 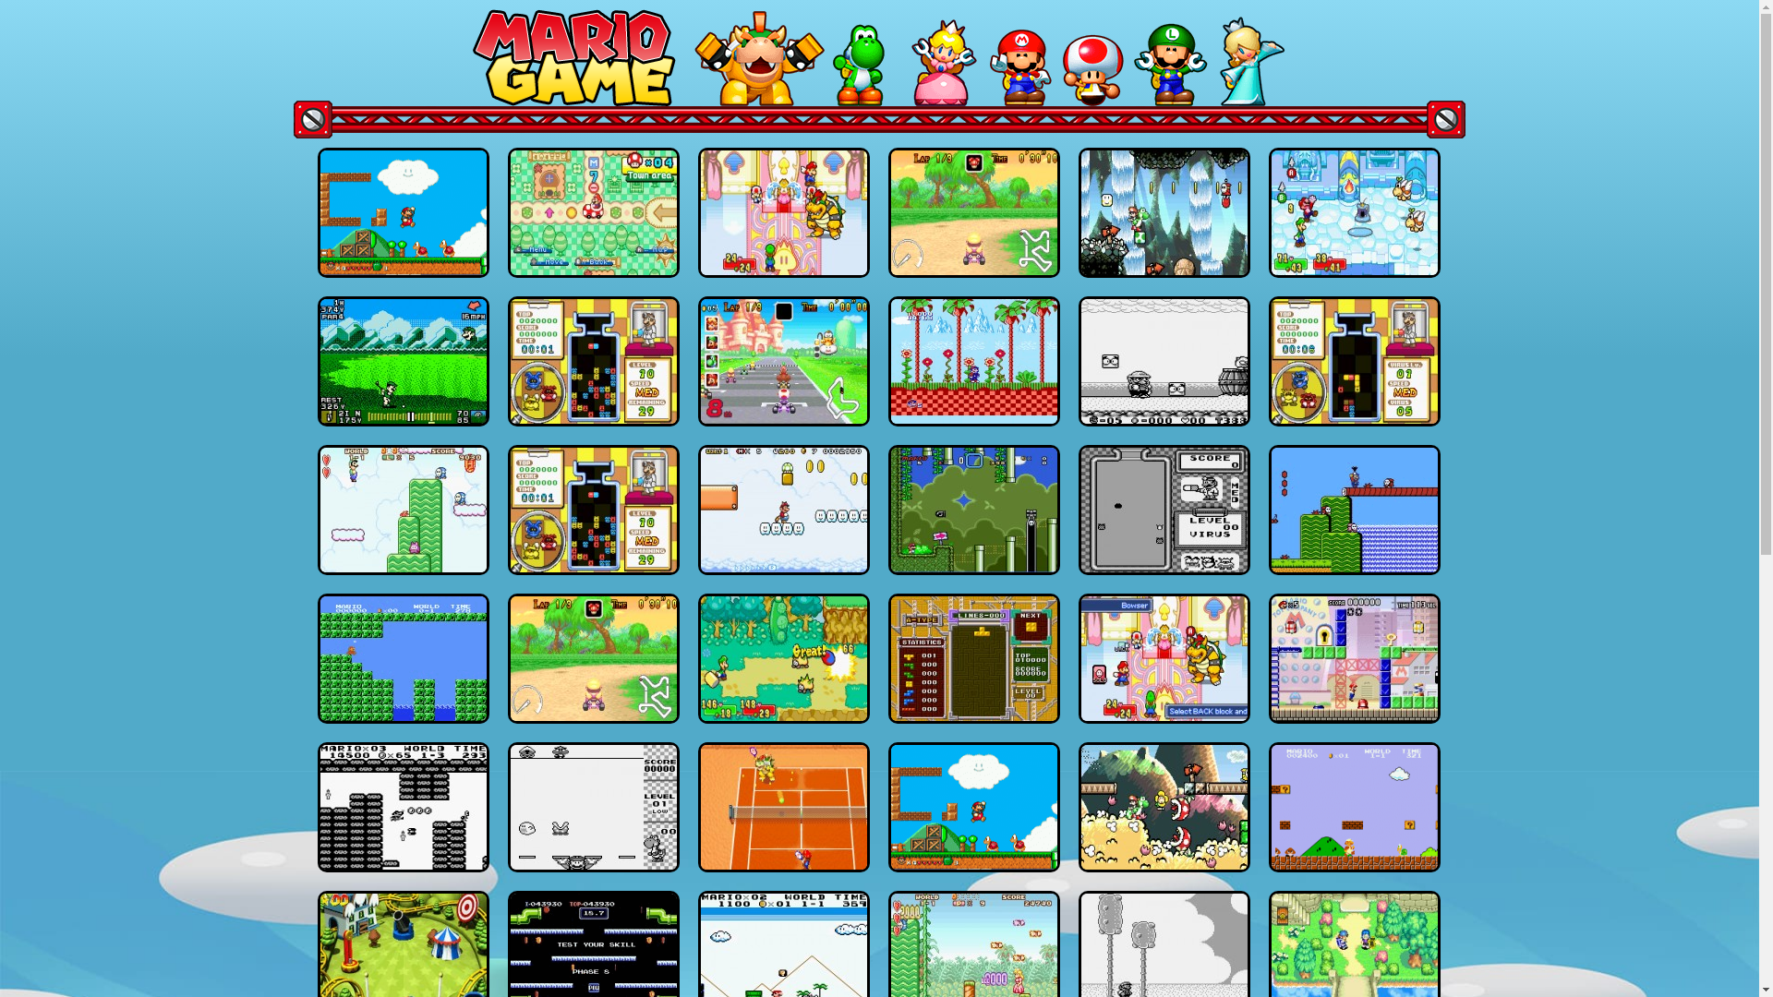 What do you see at coordinates (594, 508) in the screenshot?
I see `Dr.Mario & Puzzle League` at bounding box center [594, 508].